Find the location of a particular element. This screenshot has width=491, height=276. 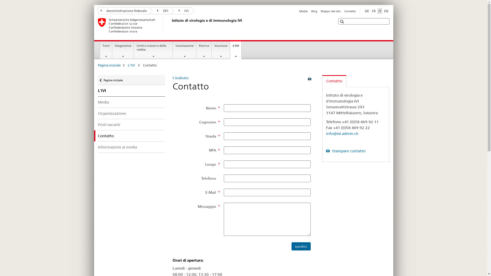

Vaccinazione is located at coordinates (185, 50).